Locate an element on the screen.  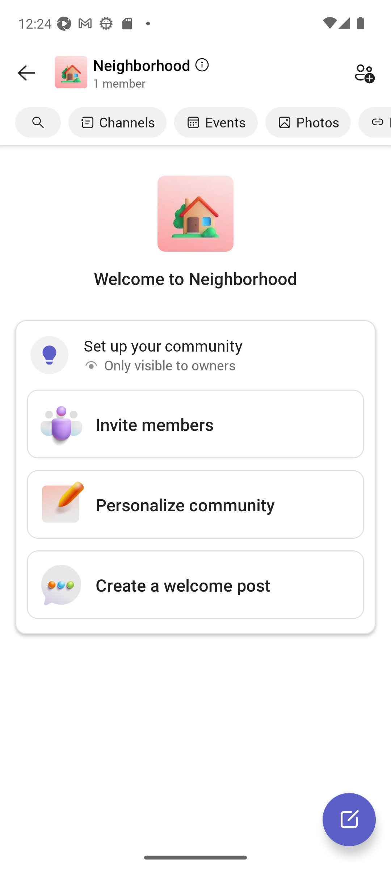
Back is located at coordinates (26, 73).